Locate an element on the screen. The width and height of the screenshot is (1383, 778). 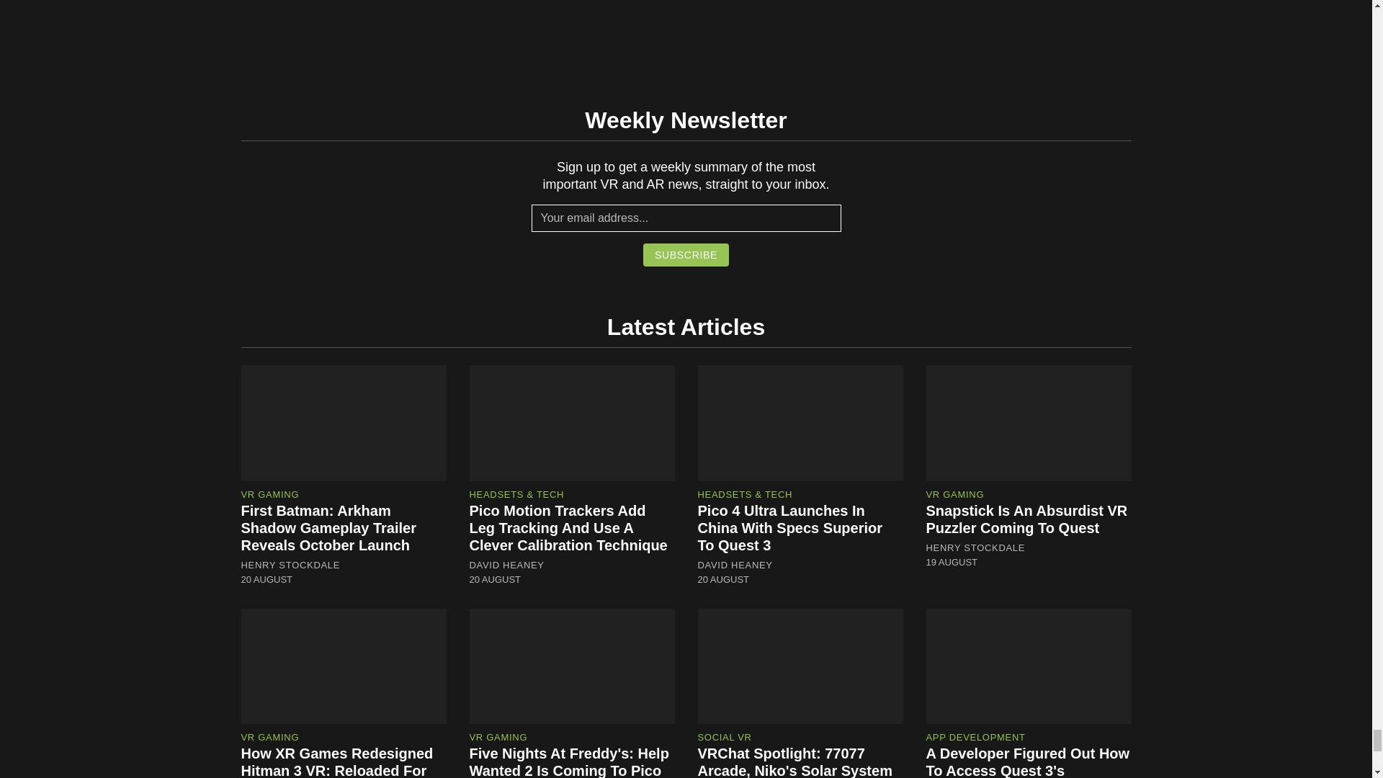
DAVID HEANEY is located at coordinates (507, 565).